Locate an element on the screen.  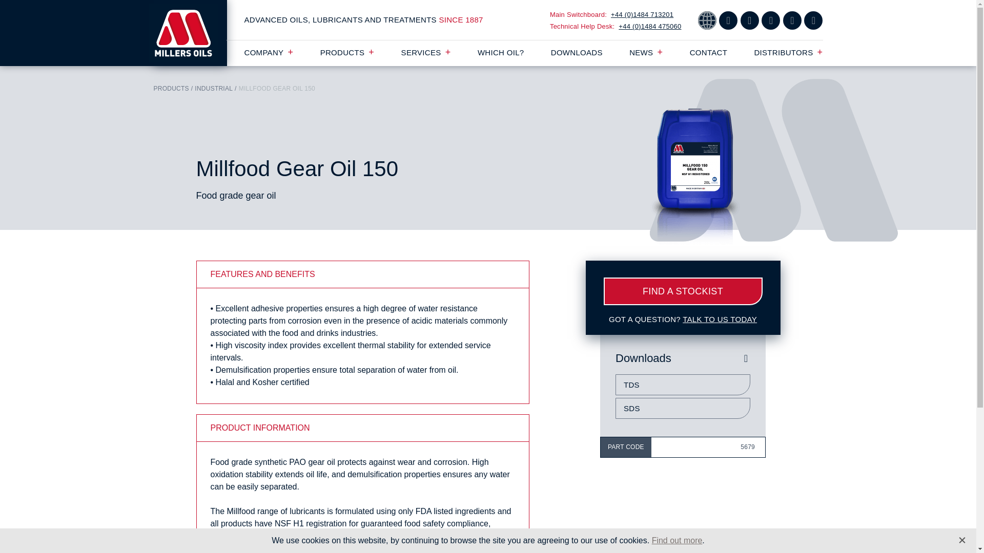
PRODUCTS is located at coordinates (347, 52).